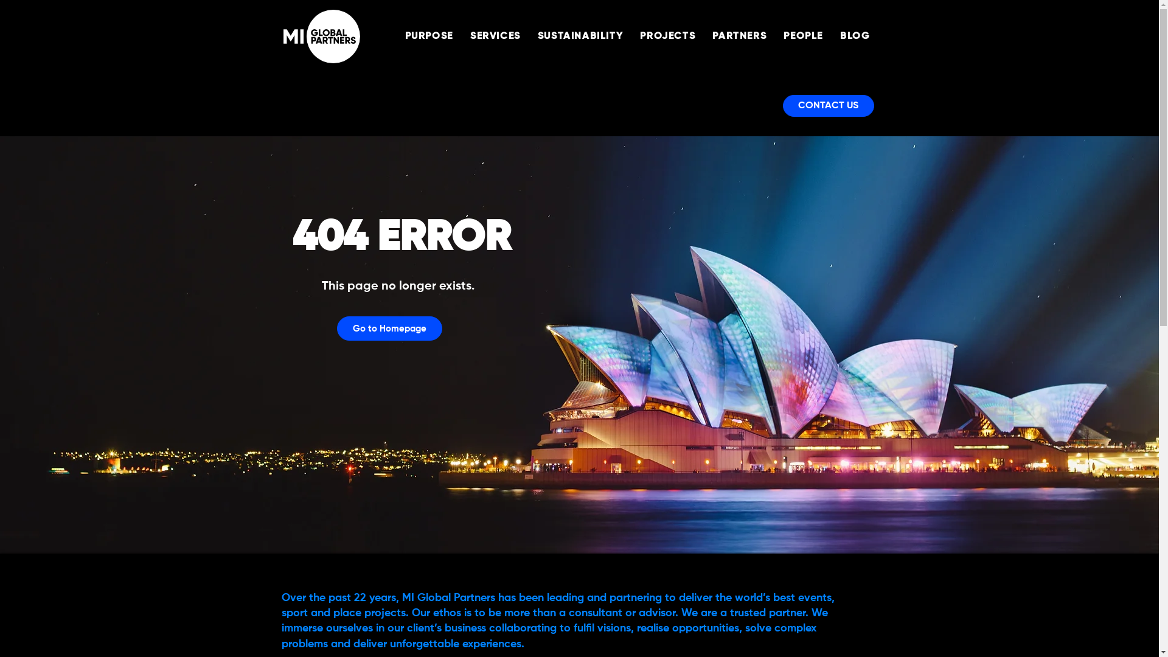  I want to click on CONTACT US, so click(828, 106).